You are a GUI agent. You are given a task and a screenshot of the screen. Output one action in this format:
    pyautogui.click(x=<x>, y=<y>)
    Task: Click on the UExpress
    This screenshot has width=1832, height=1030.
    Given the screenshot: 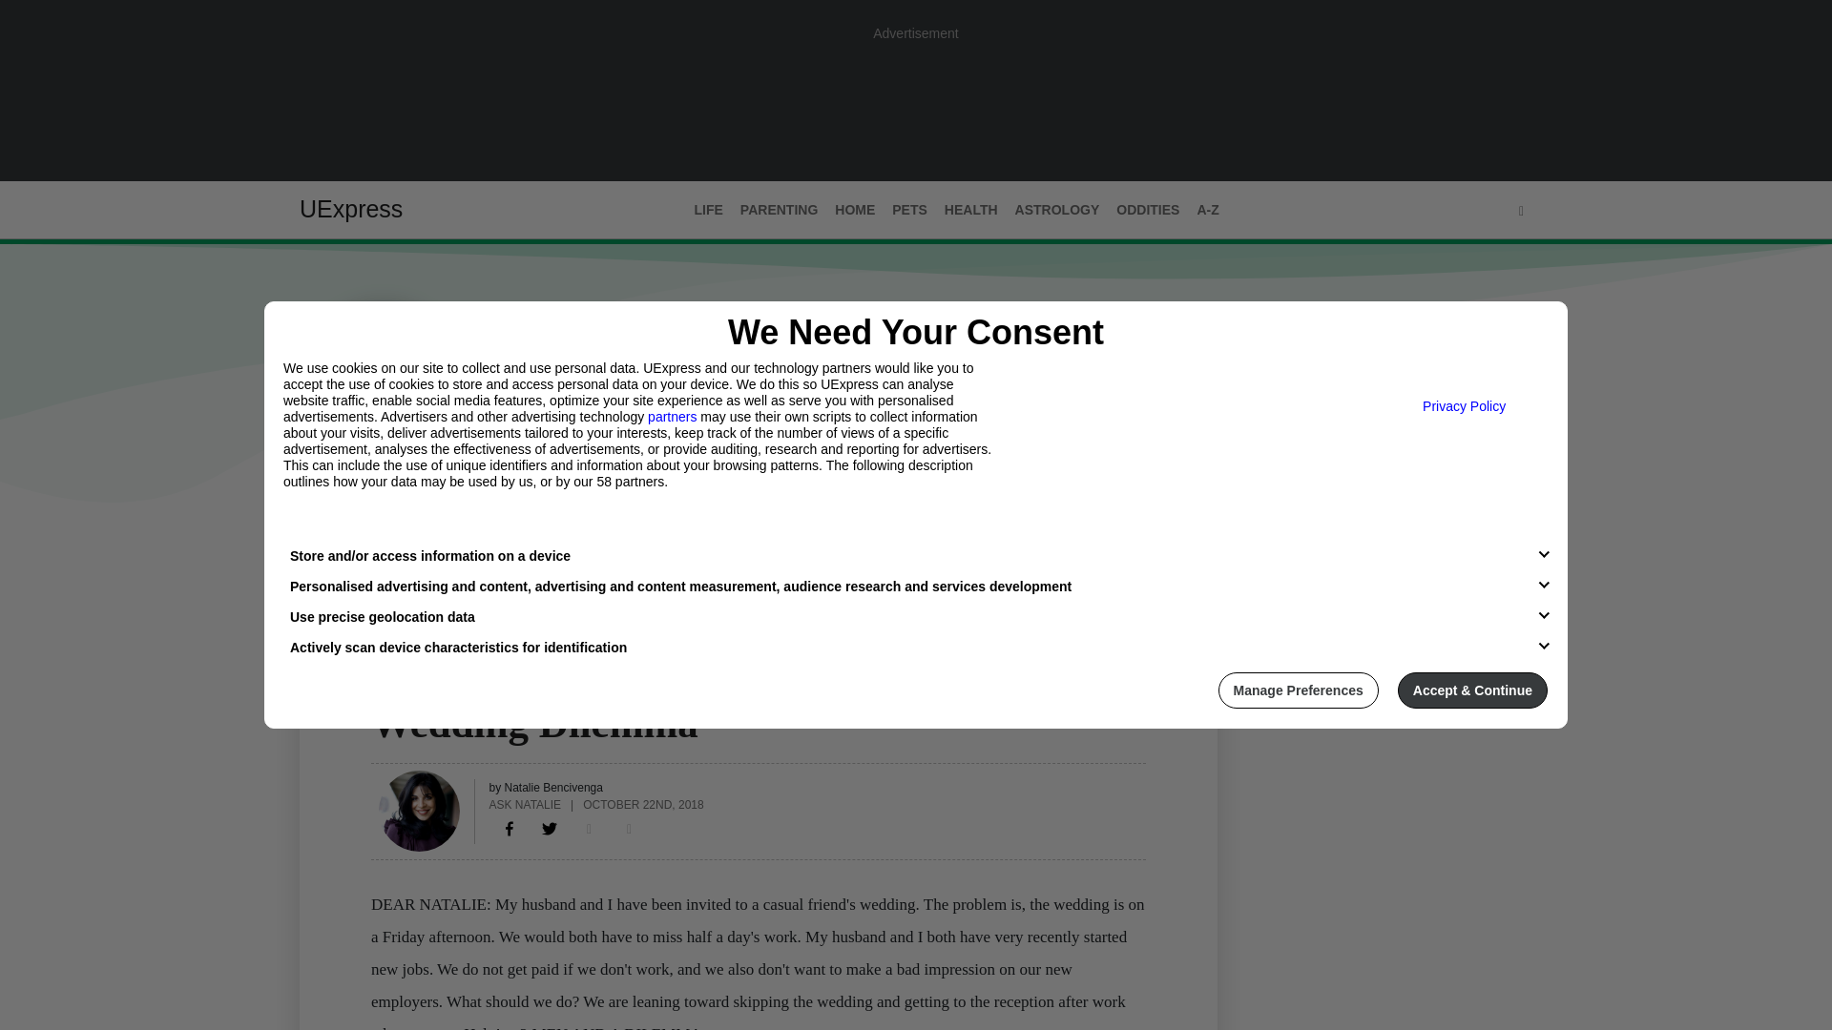 What is the action you would take?
    pyautogui.click(x=351, y=209)
    